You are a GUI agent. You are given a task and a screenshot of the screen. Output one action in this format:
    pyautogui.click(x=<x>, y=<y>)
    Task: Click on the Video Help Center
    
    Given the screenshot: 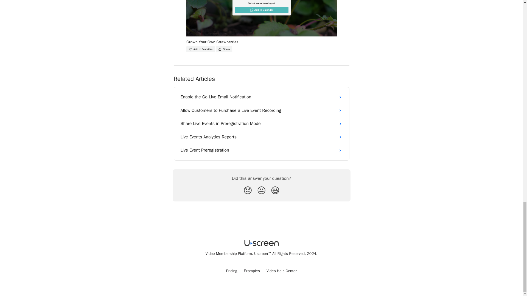 What is the action you would take?
    pyautogui.click(x=282, y=271)
    